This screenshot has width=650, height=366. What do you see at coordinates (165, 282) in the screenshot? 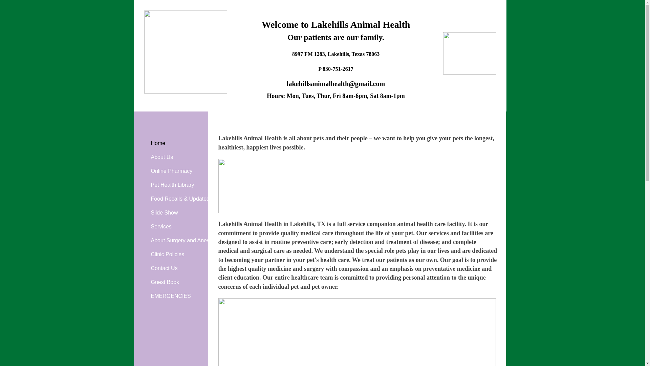
I see `Guest Book` at bounding box center [165, 282].